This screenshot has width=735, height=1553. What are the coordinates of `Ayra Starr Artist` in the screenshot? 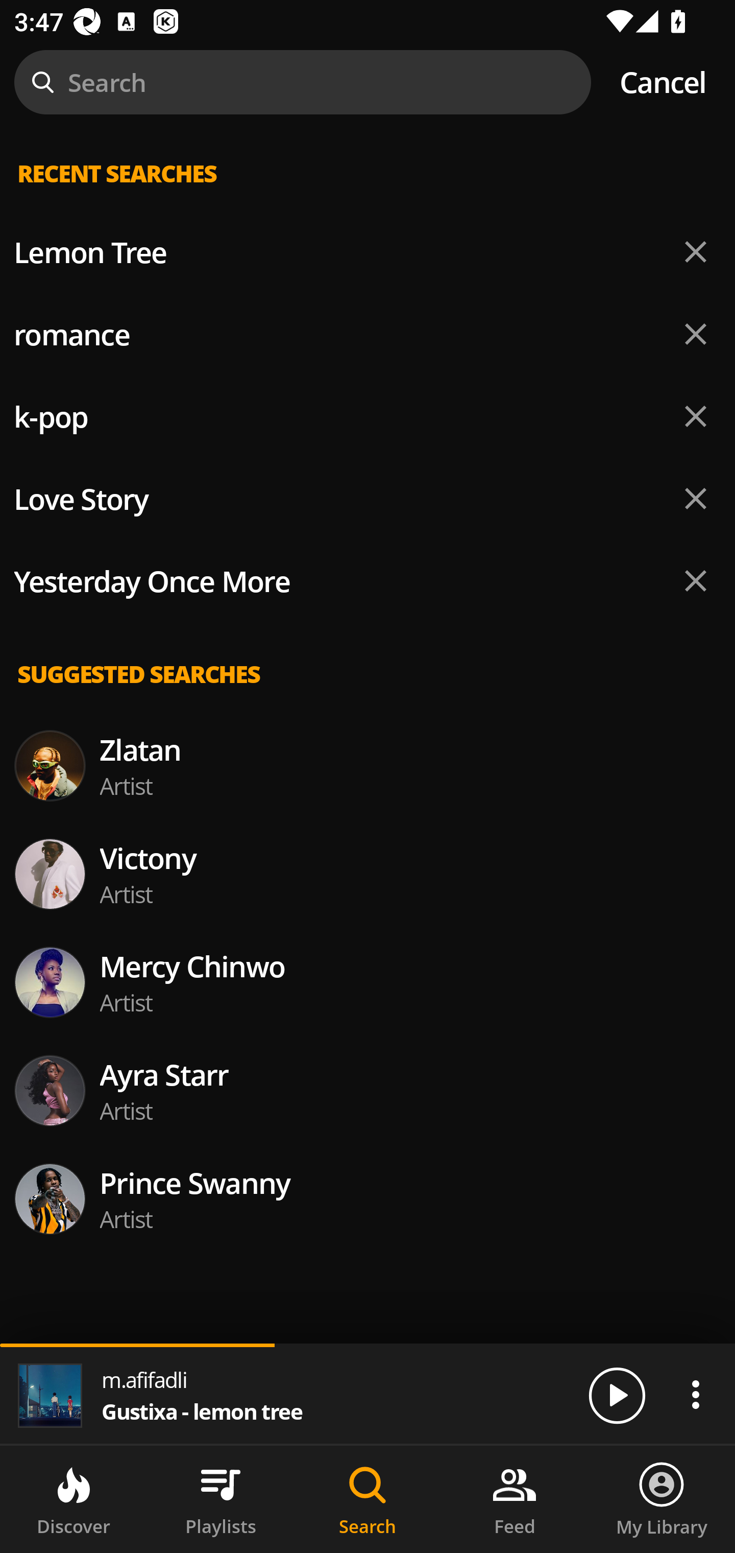 It's located at (367, 1090).